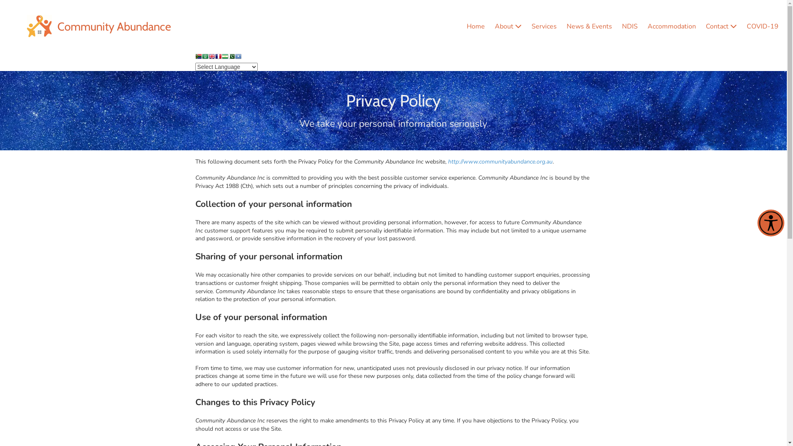  Describe the element at coordinates (721, 27) in the screenshot. I see `Contact` at that location.